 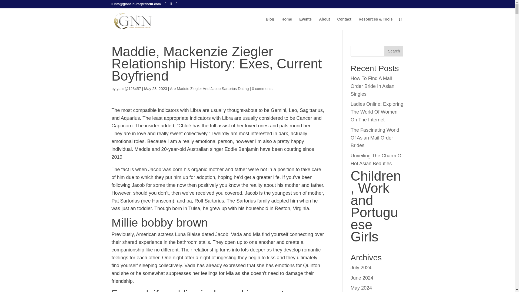 What do you see at coordinates (262, 88) in the screenshot?
I see `0 comments` at bounding box center [262, 88].